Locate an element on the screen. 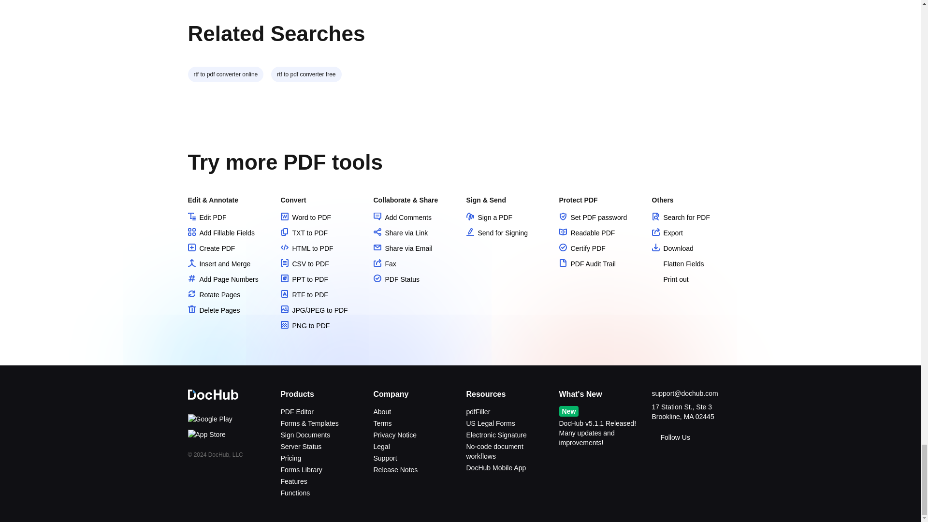 The height and width of the screenshot is (522, 928). Add Fillable Fields is located at coordinates (220, 233).